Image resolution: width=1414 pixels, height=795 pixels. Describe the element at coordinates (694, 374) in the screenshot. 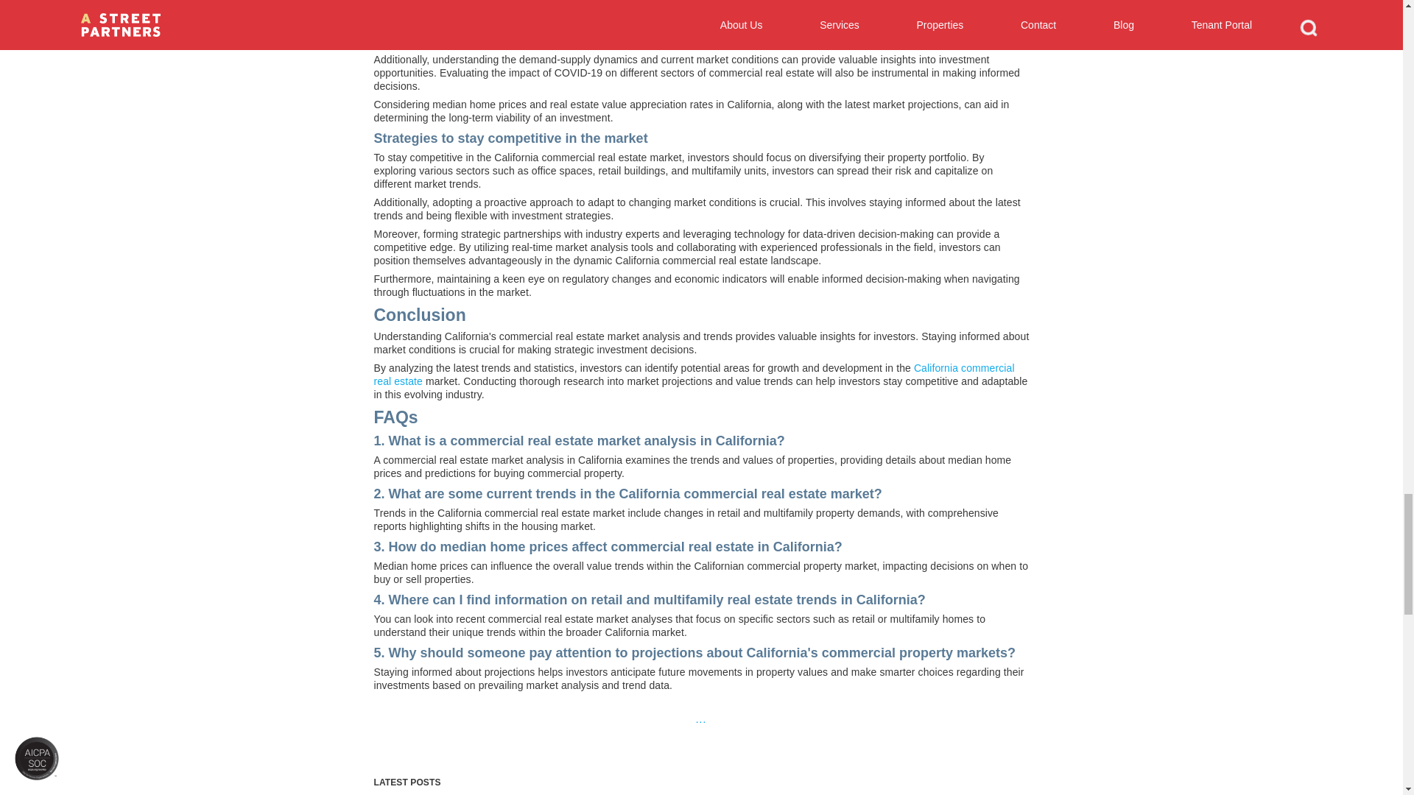

I see `California commercial real estate` at that location.